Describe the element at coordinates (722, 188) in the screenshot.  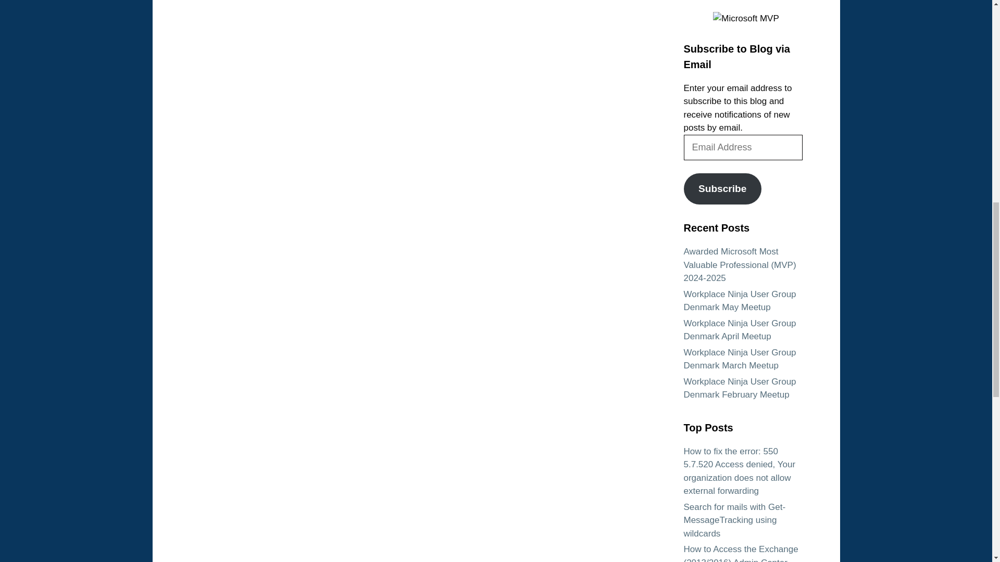
I see `Subscribe` at that location.